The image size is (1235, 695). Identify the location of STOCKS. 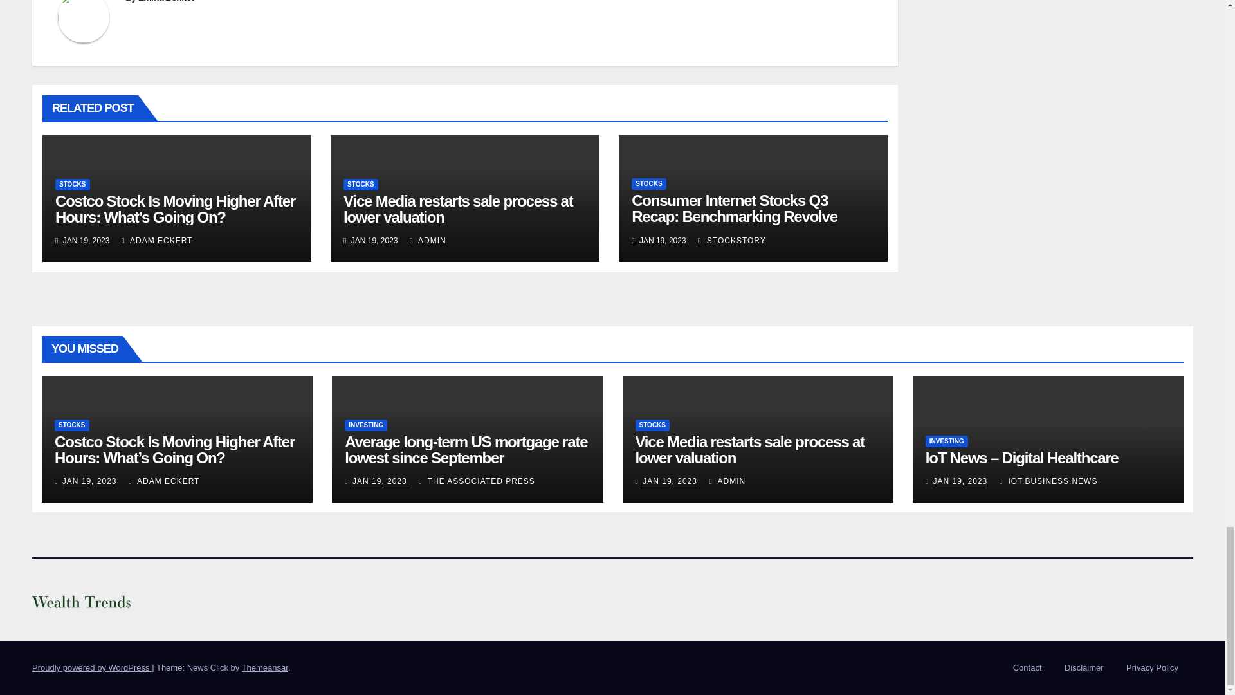
(360, 184).